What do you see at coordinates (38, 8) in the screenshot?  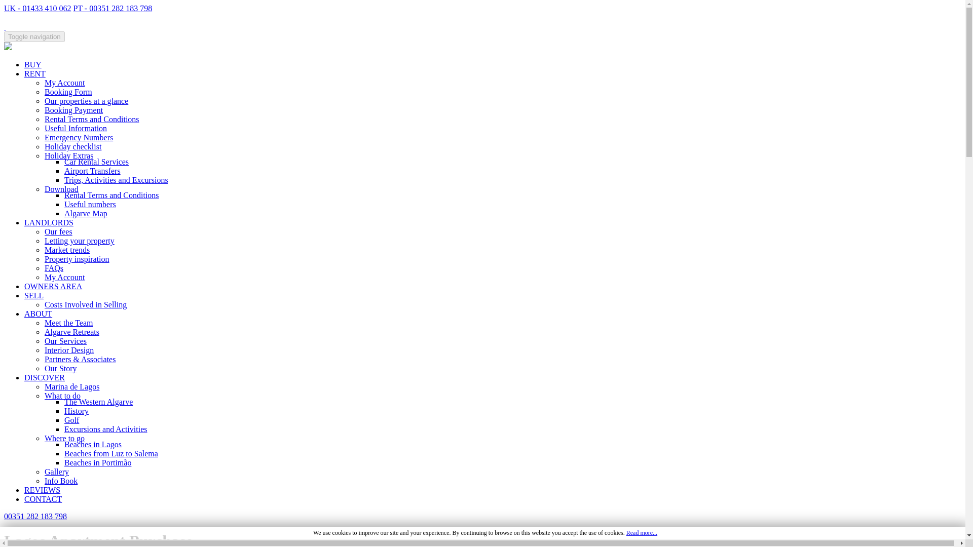 I see `UK - 01433 410 062` at bounding box center [38, 8].